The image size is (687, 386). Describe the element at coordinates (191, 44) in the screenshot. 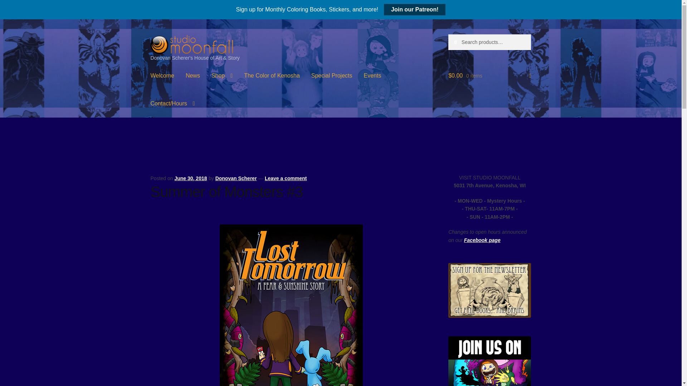

I see `Studio Moonfall` at that location.